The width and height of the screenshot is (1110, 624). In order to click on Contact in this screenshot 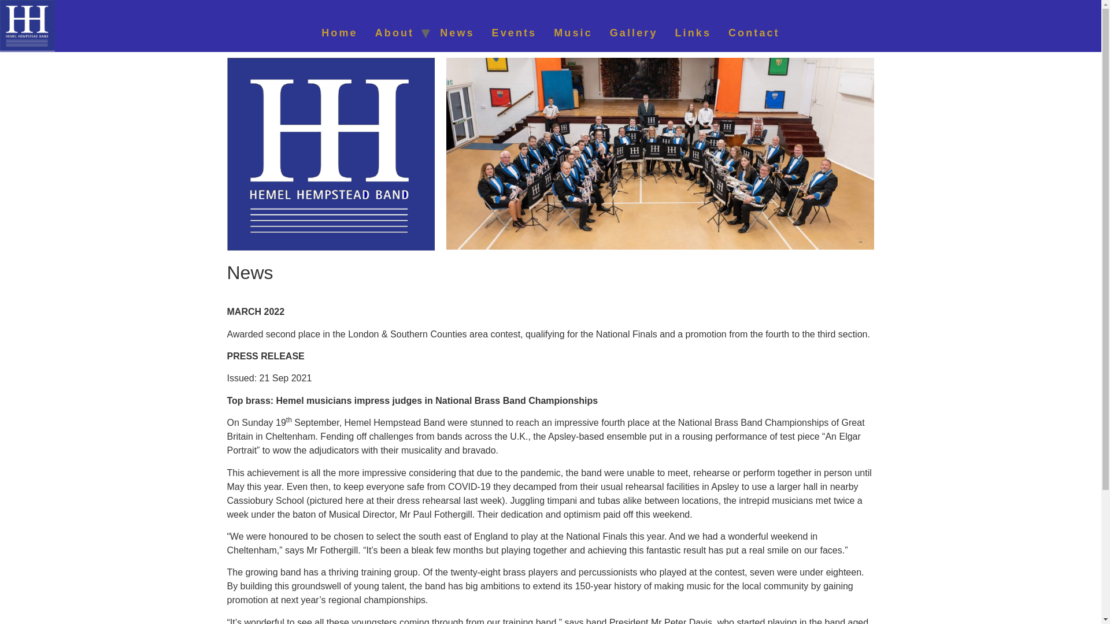, I will do `click(754, 32)`.